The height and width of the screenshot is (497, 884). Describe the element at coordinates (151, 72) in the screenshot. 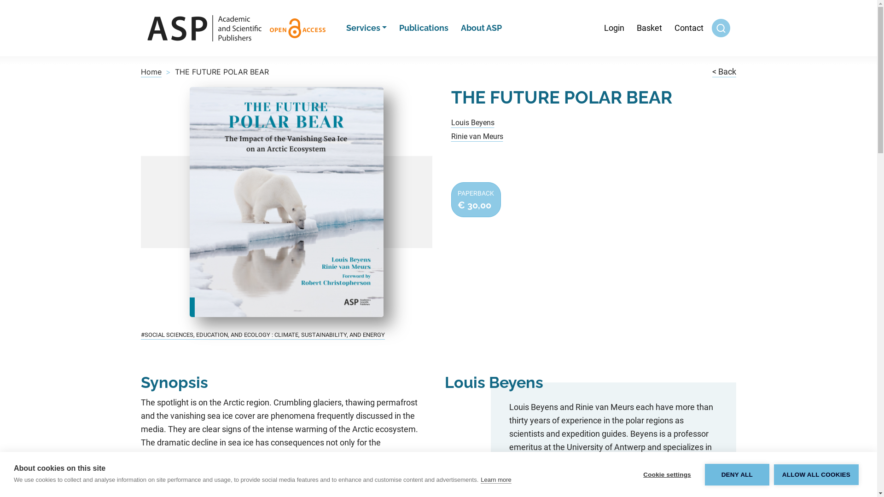

I see `Home` at that location.